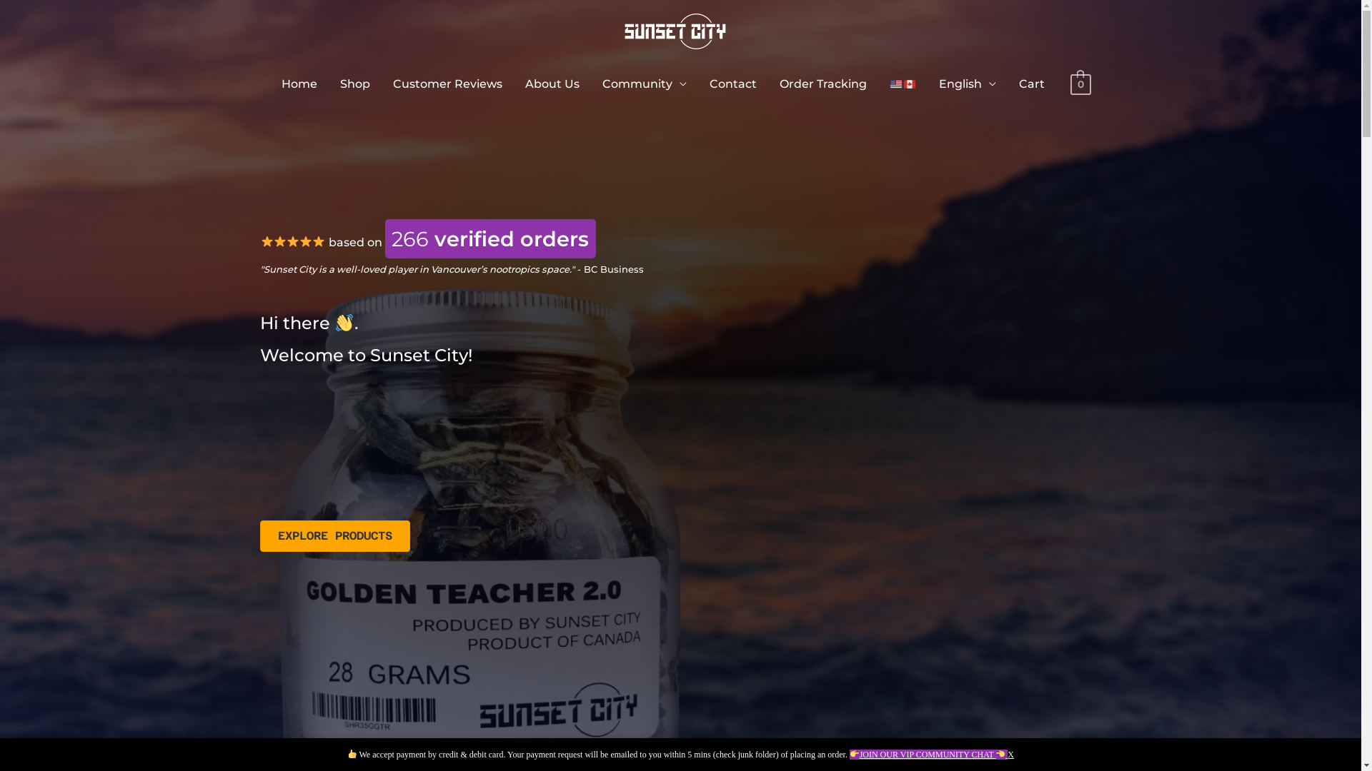 The height and width of the screenshot is (771, 1372). I want to click on JOIN OUR VIP COMMUNITY CHAT, so click(929, 755).